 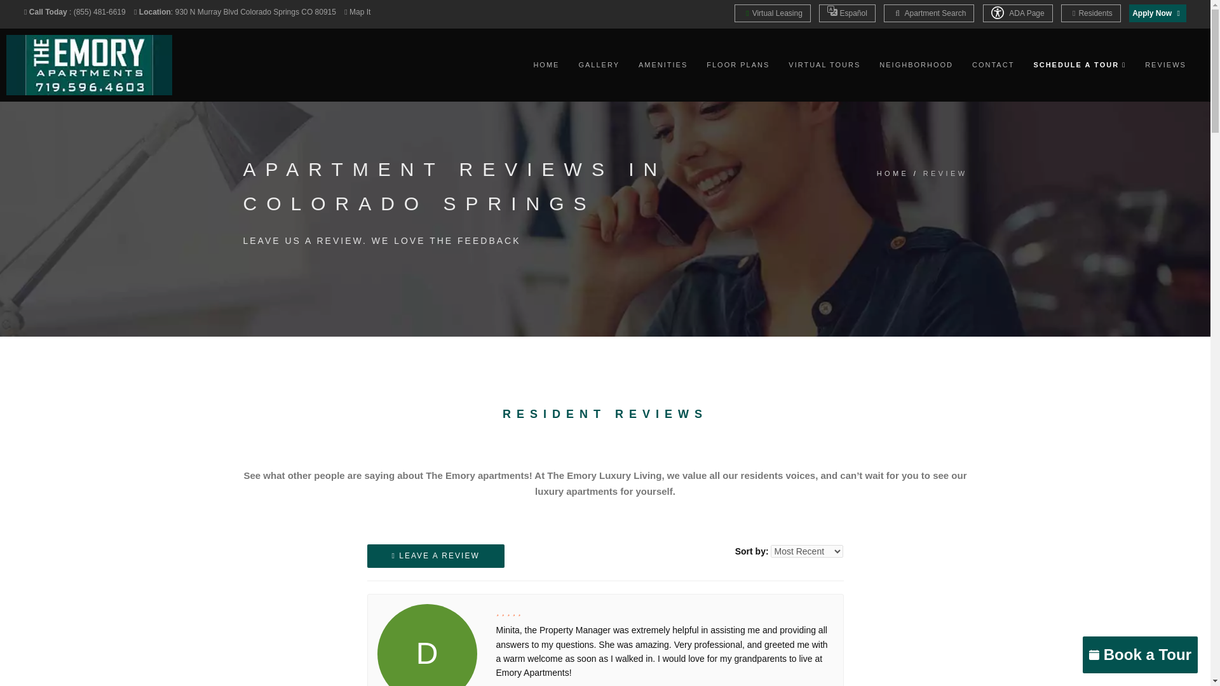 What do you see at coordinates (255, 11) in the screenshot?
I see `930 N Murray Blvd Colorado Springs CO 80915` at bounding box center [255, 11].